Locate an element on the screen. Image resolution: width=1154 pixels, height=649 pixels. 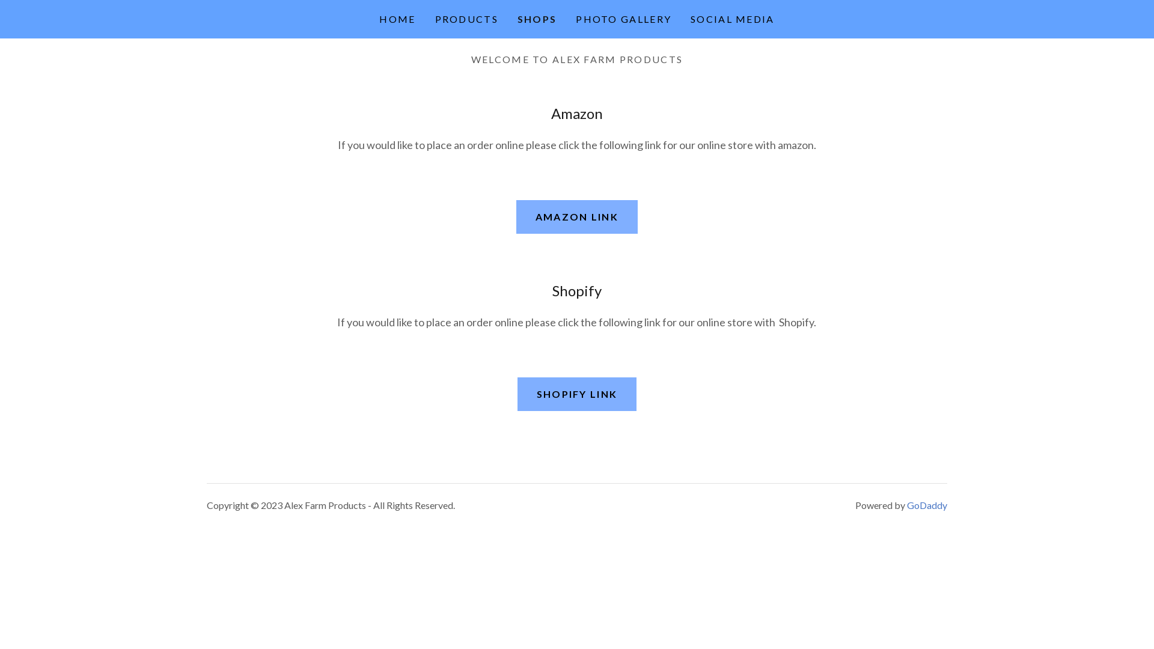
GoDaddy is located at coordinates (927, 505).